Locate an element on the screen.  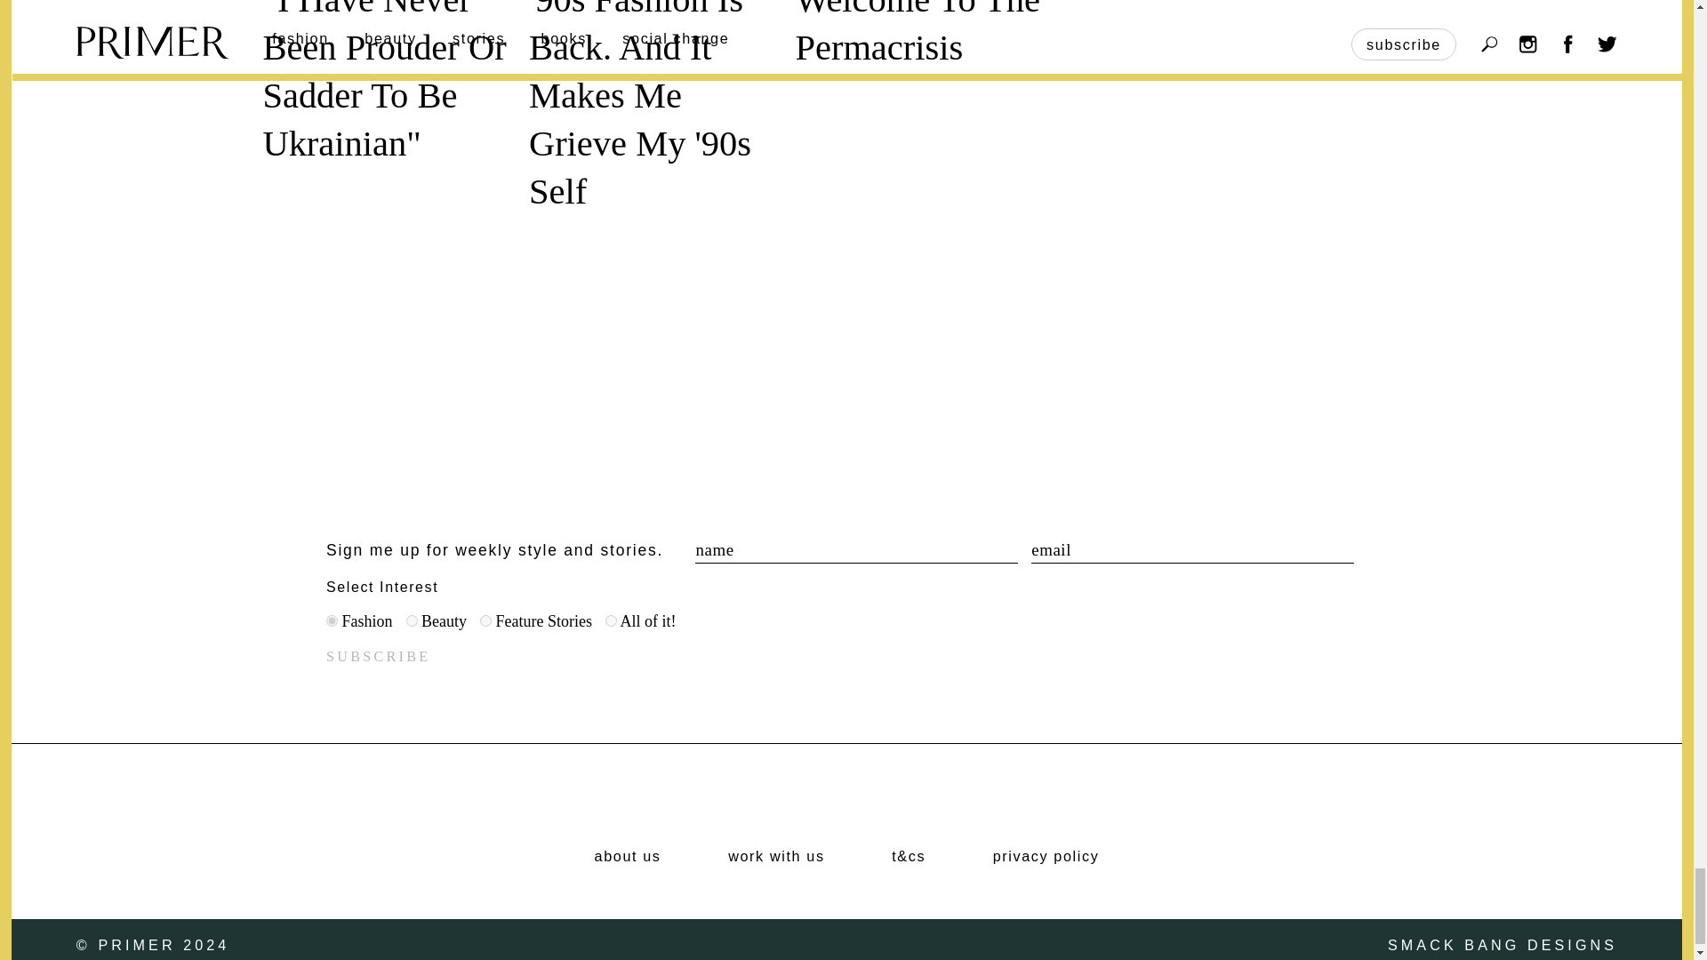
Beauty is located at coordinates (411, 620).